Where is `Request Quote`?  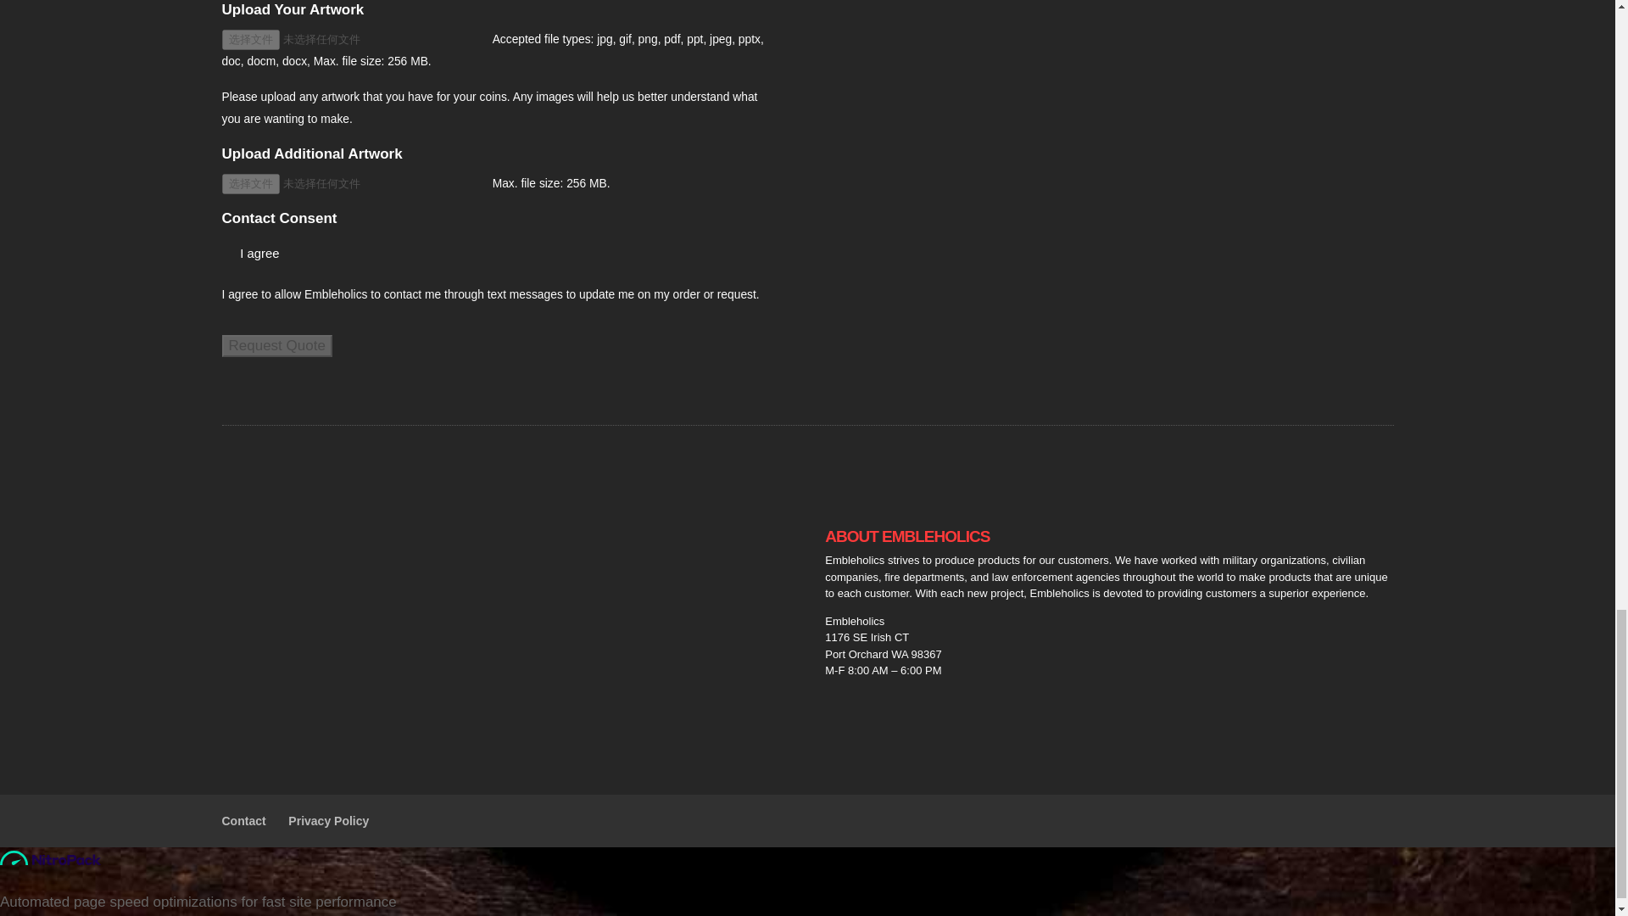
Request Quote is located at coordinates (276, 346).